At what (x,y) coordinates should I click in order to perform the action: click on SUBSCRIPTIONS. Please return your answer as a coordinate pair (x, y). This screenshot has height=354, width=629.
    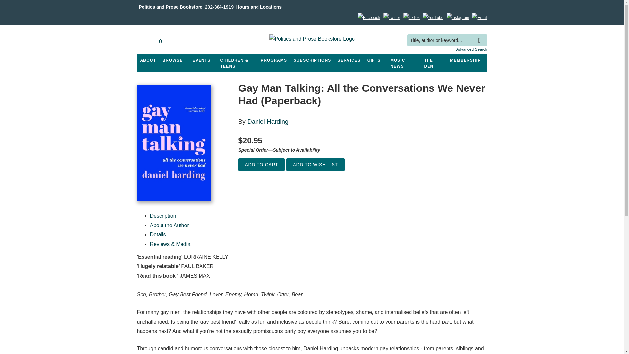
    Looking at the image, I should click on (312, 60).